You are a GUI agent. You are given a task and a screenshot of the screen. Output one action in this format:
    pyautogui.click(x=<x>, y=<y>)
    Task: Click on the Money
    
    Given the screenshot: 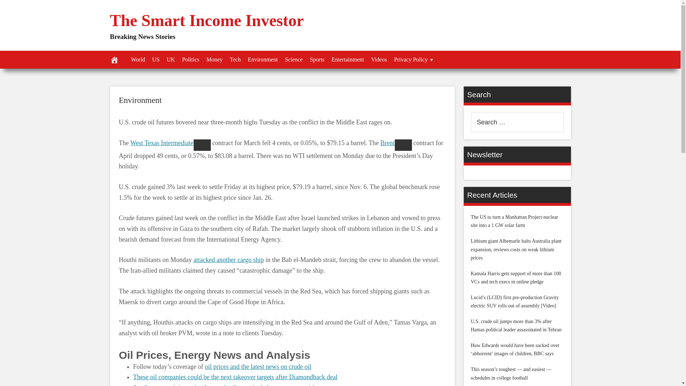 What is the action you would take?
    pyautogui.click(x=214, y=59)
    